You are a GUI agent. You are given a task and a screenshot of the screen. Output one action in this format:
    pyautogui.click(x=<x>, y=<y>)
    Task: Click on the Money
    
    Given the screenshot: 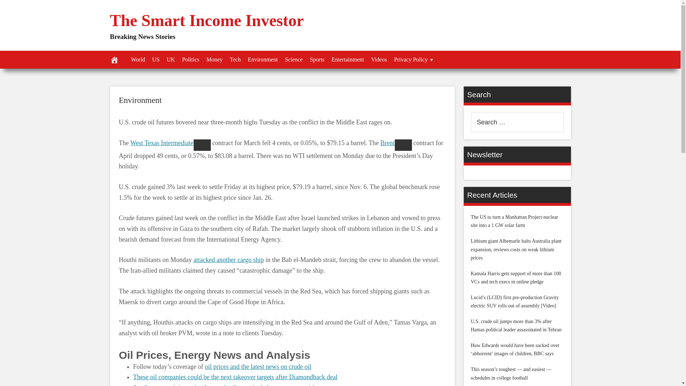 What is the action you would take?
    pyautogui.click(x=214, y=59)
    